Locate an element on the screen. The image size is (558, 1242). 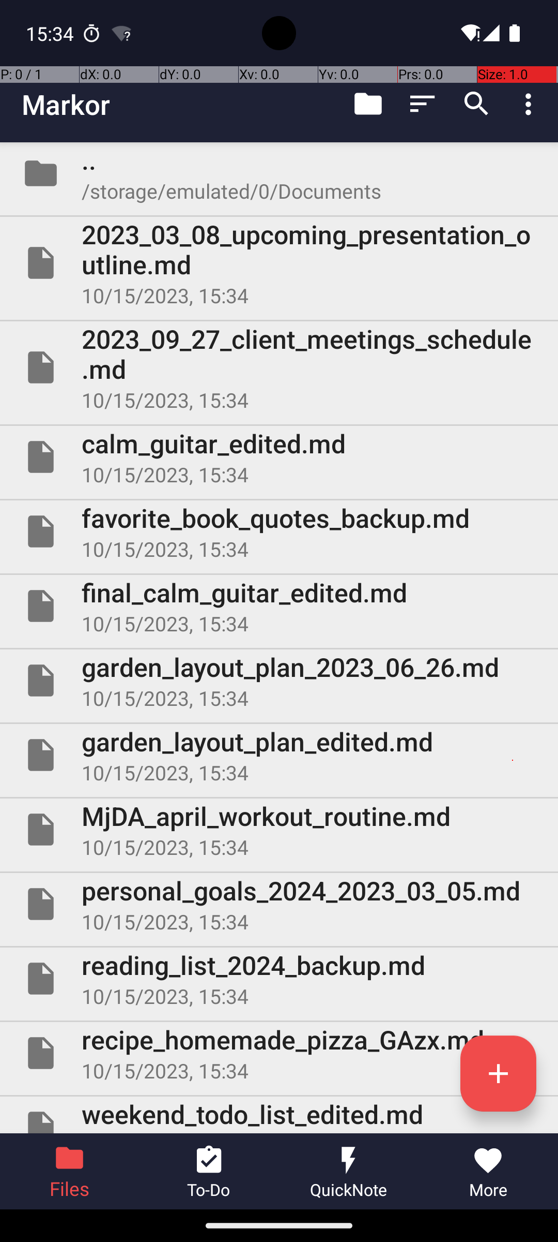
Create a new file or folder is located at coordinates (498, 1073).